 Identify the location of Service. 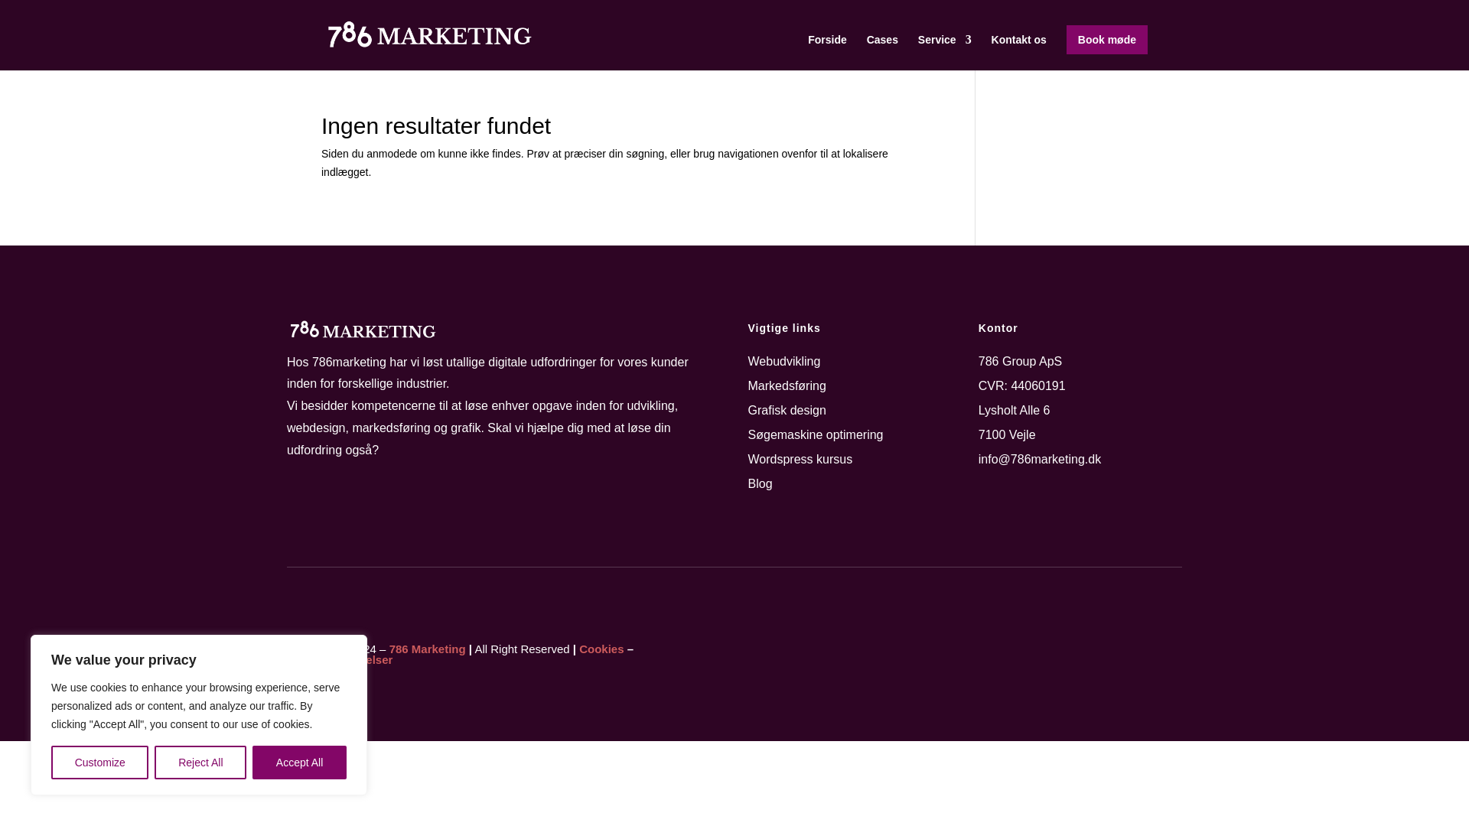
(944, 52).